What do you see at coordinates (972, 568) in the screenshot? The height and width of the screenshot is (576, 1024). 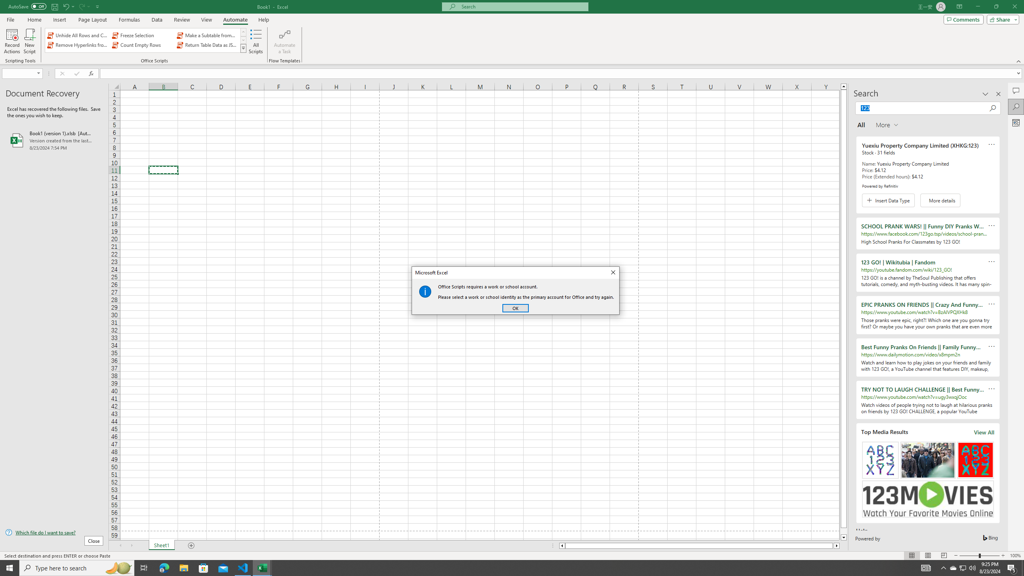 I see `Q2790: 100%` at bounding box center [972, 568].